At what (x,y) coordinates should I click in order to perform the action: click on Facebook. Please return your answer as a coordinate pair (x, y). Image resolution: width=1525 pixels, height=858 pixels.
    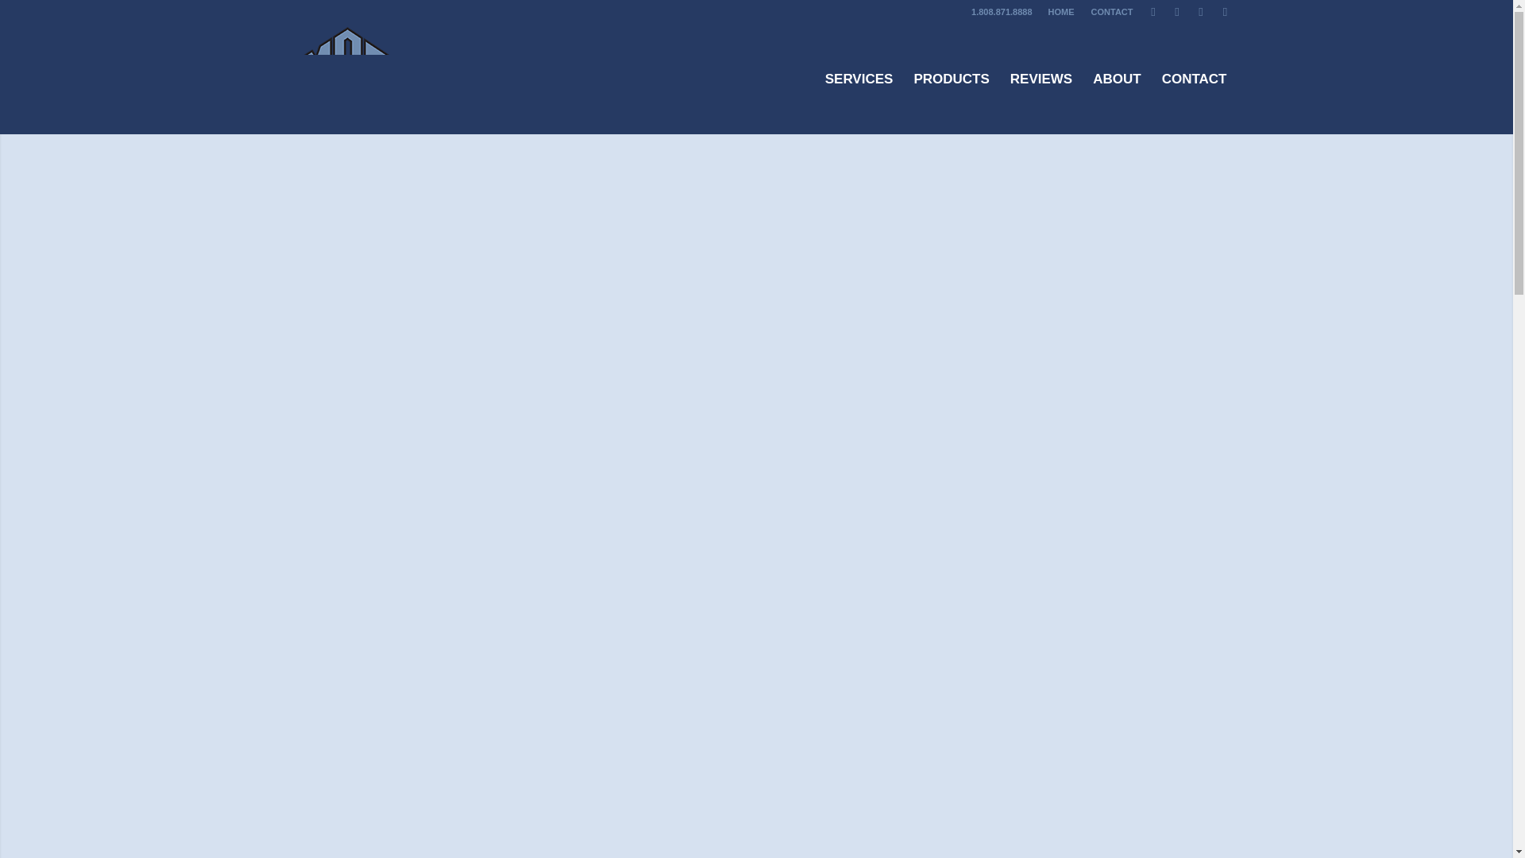
    Looking at the image, I should click on (1201, 12).